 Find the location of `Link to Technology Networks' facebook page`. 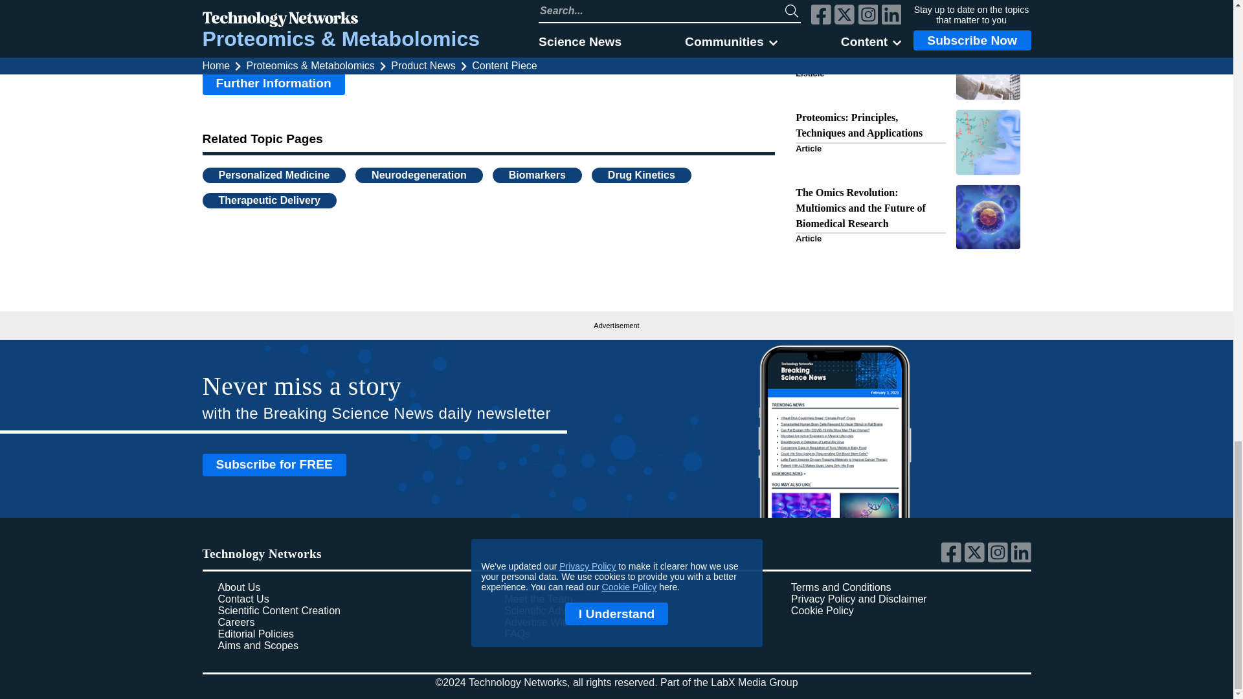

Link to Technology Networks' facebook page is located at coordinates (952, 559).